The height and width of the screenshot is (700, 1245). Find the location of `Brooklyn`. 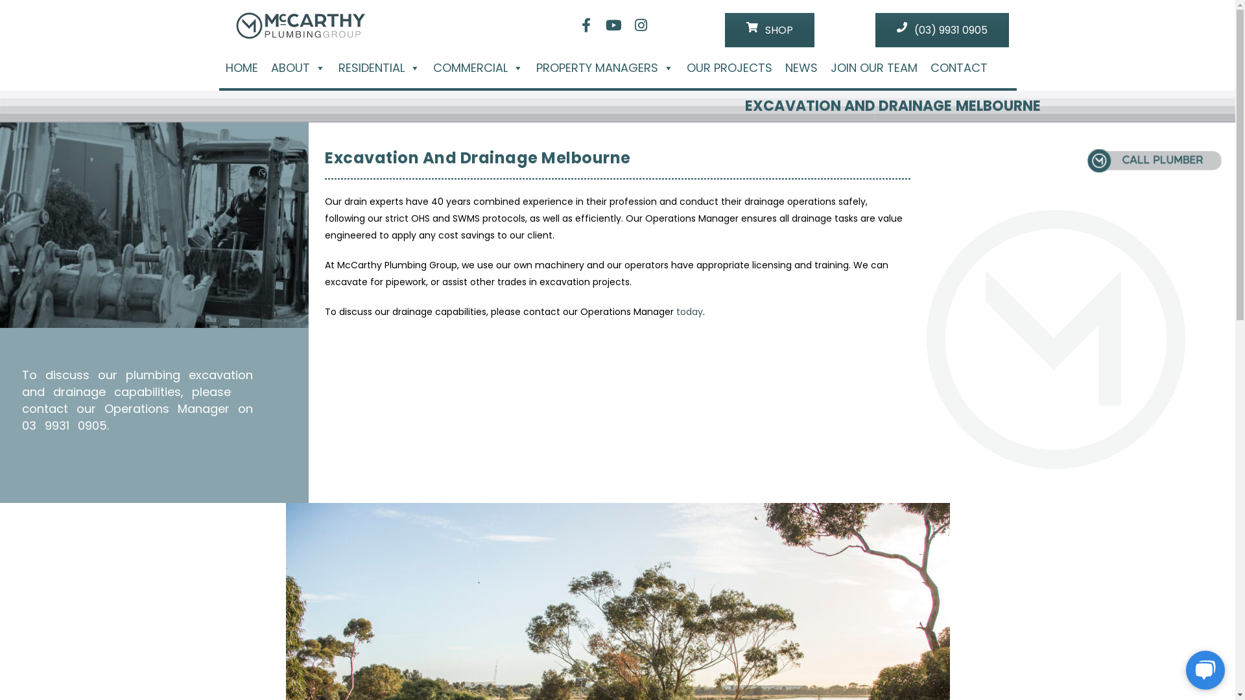

Brooklyn is located at coordinates (943, 432).